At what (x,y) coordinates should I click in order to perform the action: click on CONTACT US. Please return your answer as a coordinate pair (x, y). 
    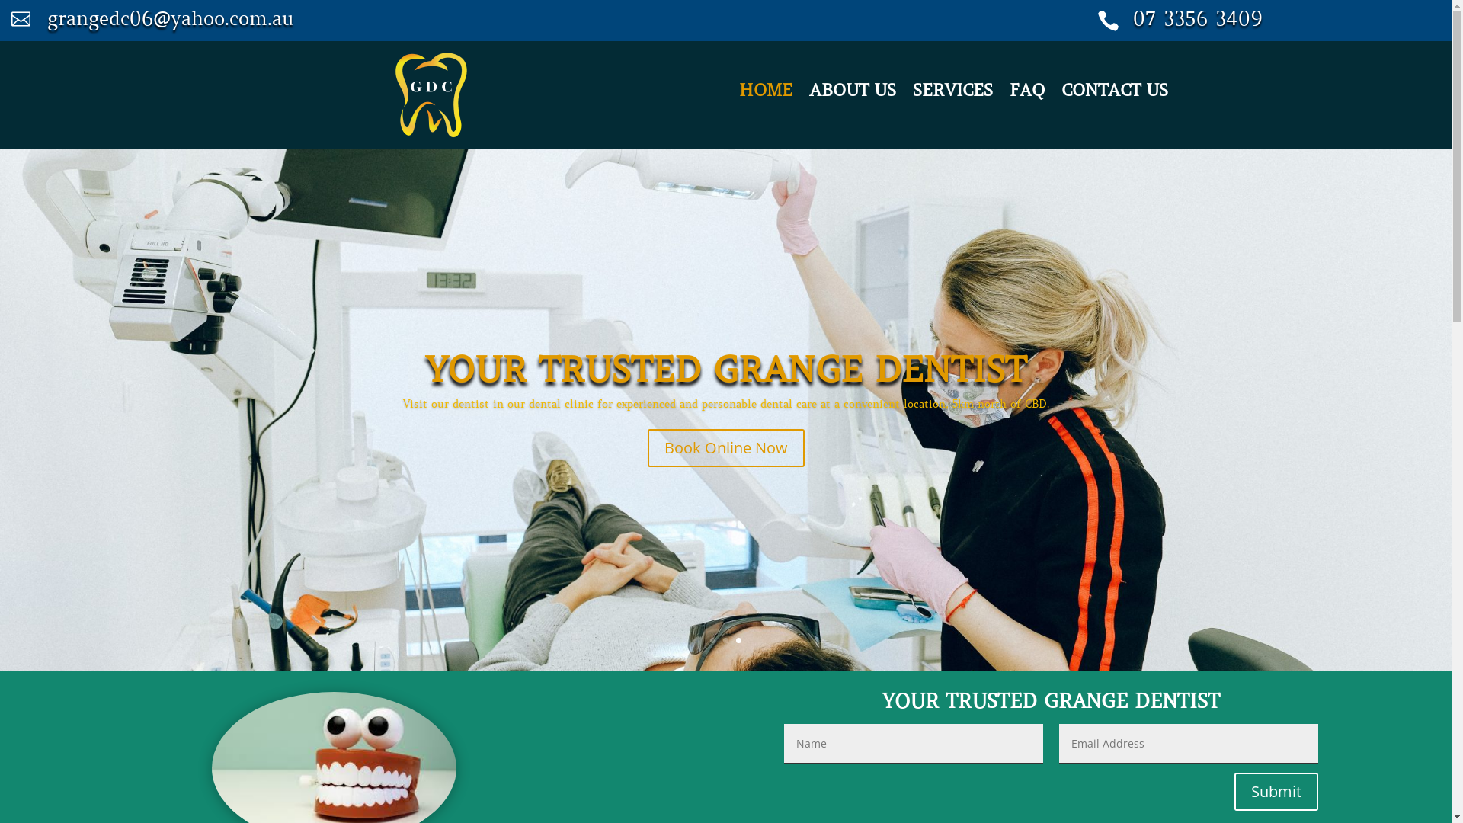
    Looking at the image, I should click on (1115, 94).